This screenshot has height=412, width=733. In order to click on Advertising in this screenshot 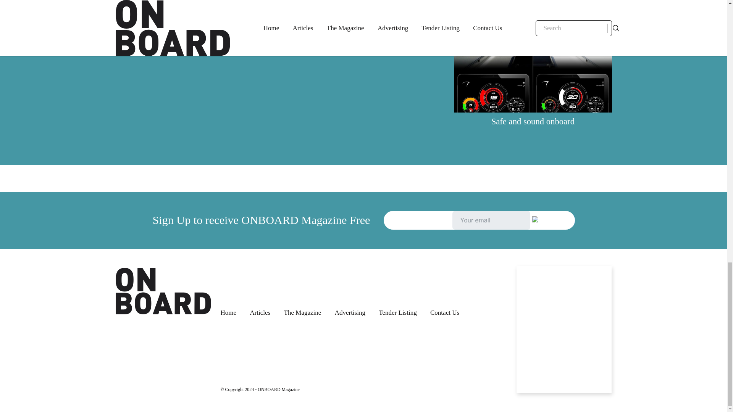, I will do `click(350, 312)`.